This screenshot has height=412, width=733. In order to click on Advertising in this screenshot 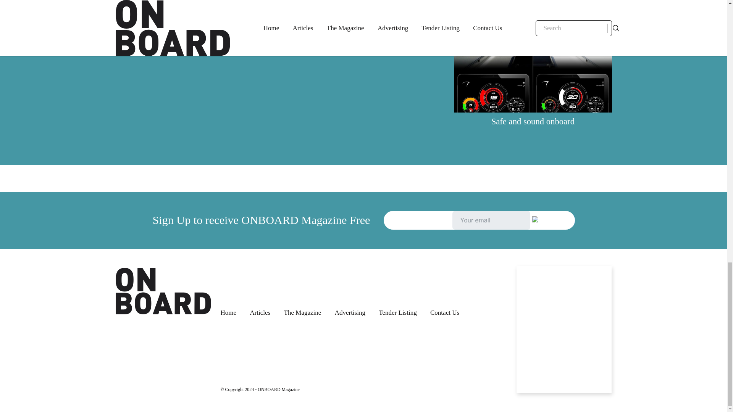, I will do `click(350, 312)`.